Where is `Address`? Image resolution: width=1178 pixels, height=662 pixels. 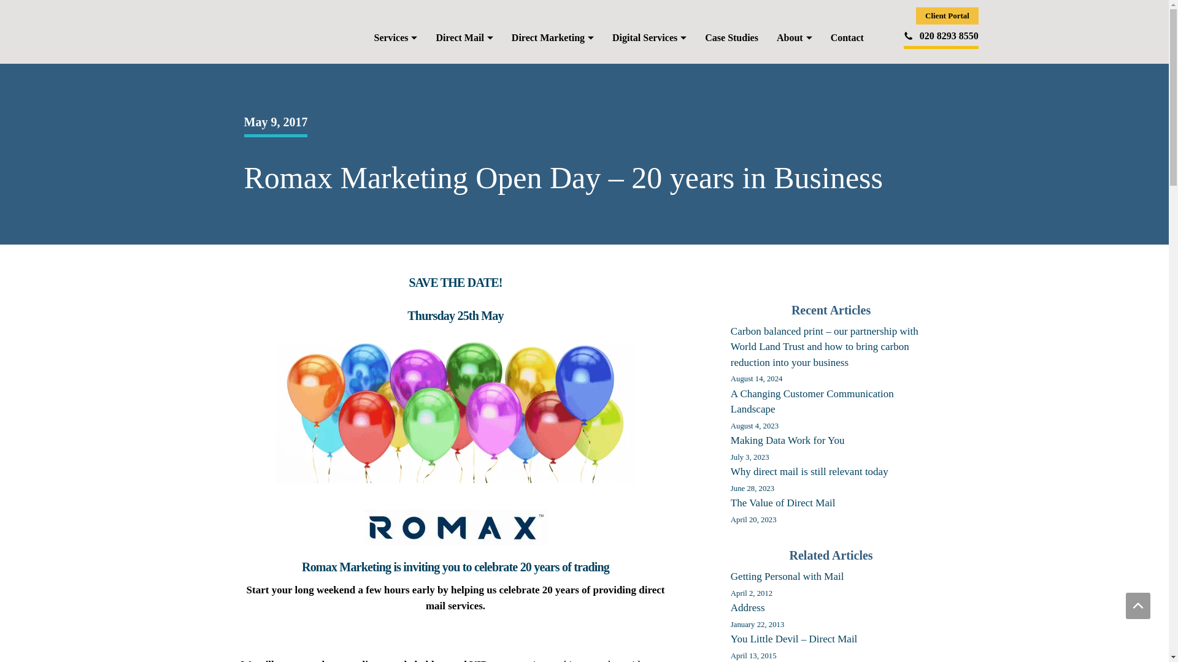 Address is located at coordinates (757, 615).